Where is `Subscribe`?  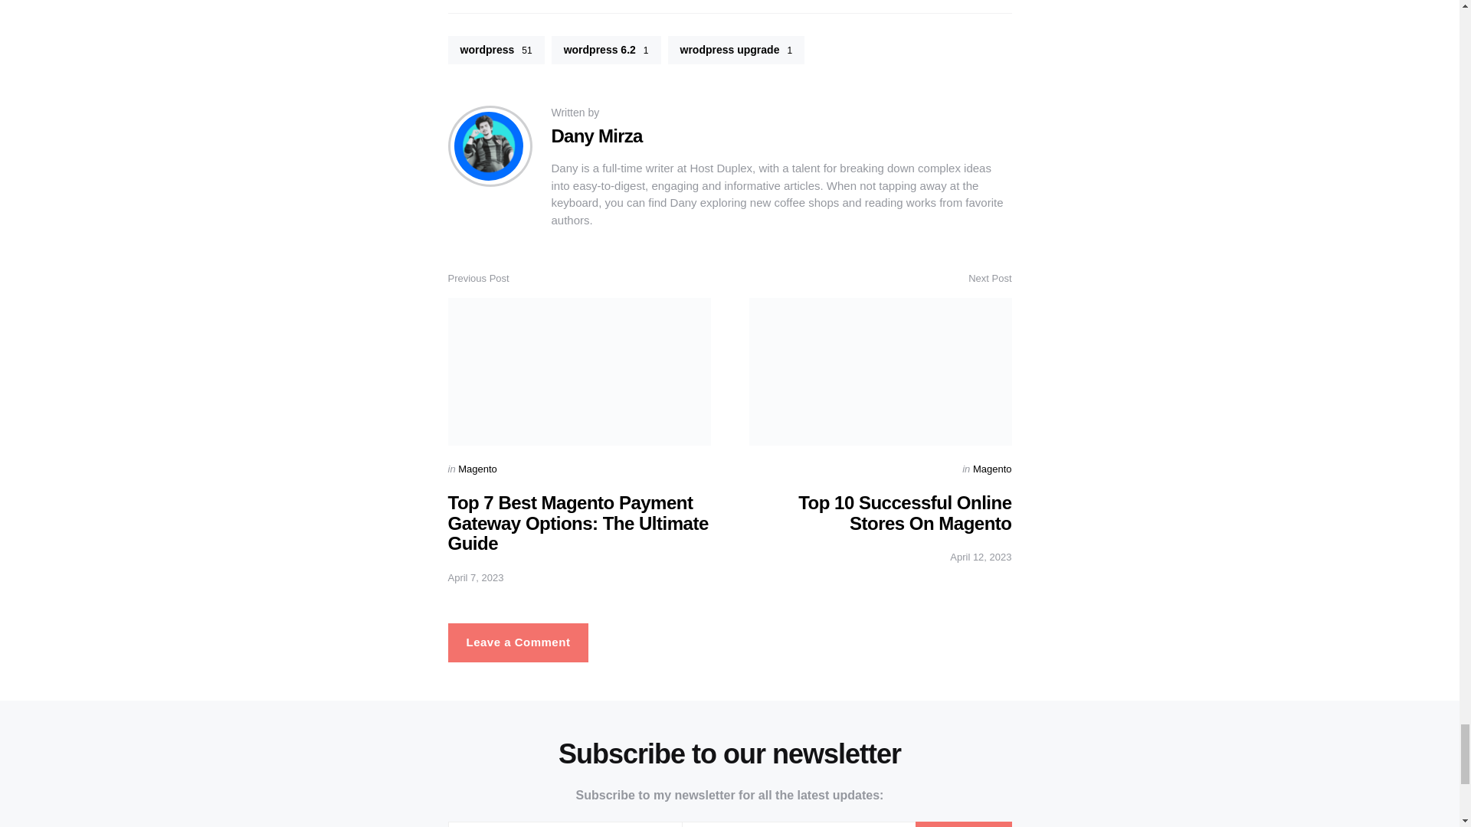 Subscribe is located at coordinates (963, 824).